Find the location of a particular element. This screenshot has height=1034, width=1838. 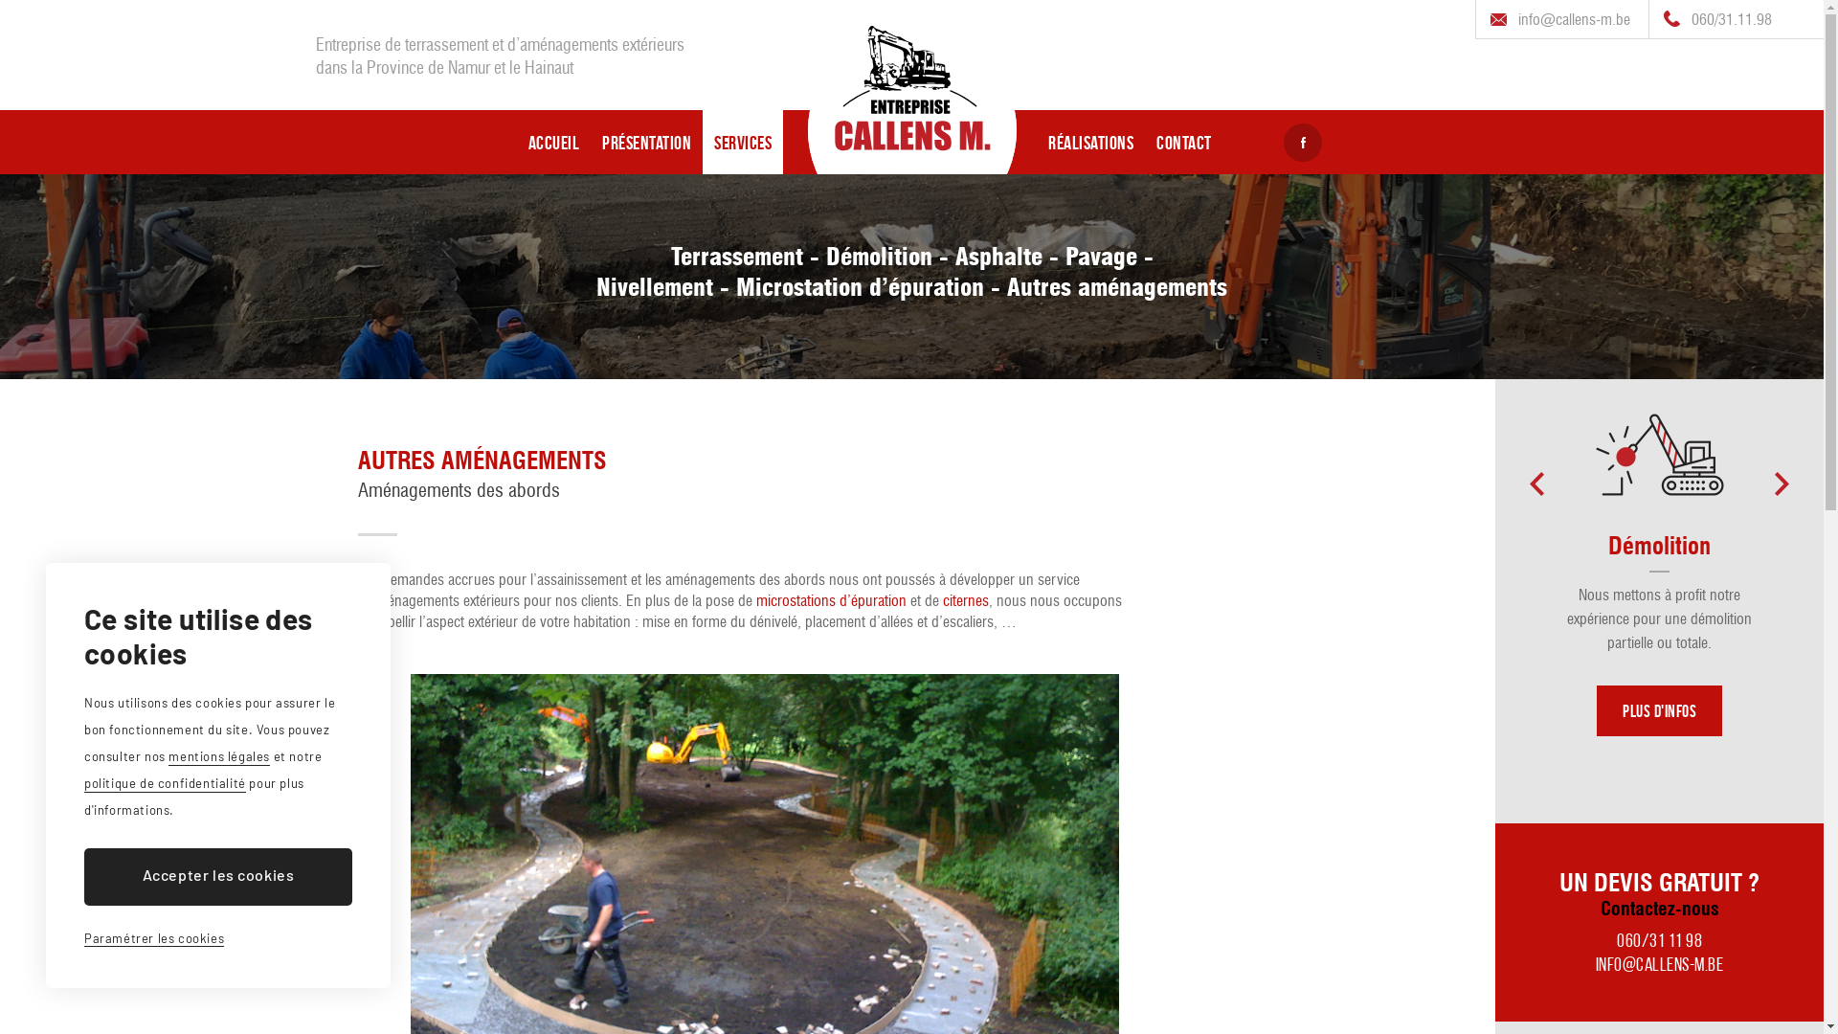

Contact is located at coordinates (1184, 142).